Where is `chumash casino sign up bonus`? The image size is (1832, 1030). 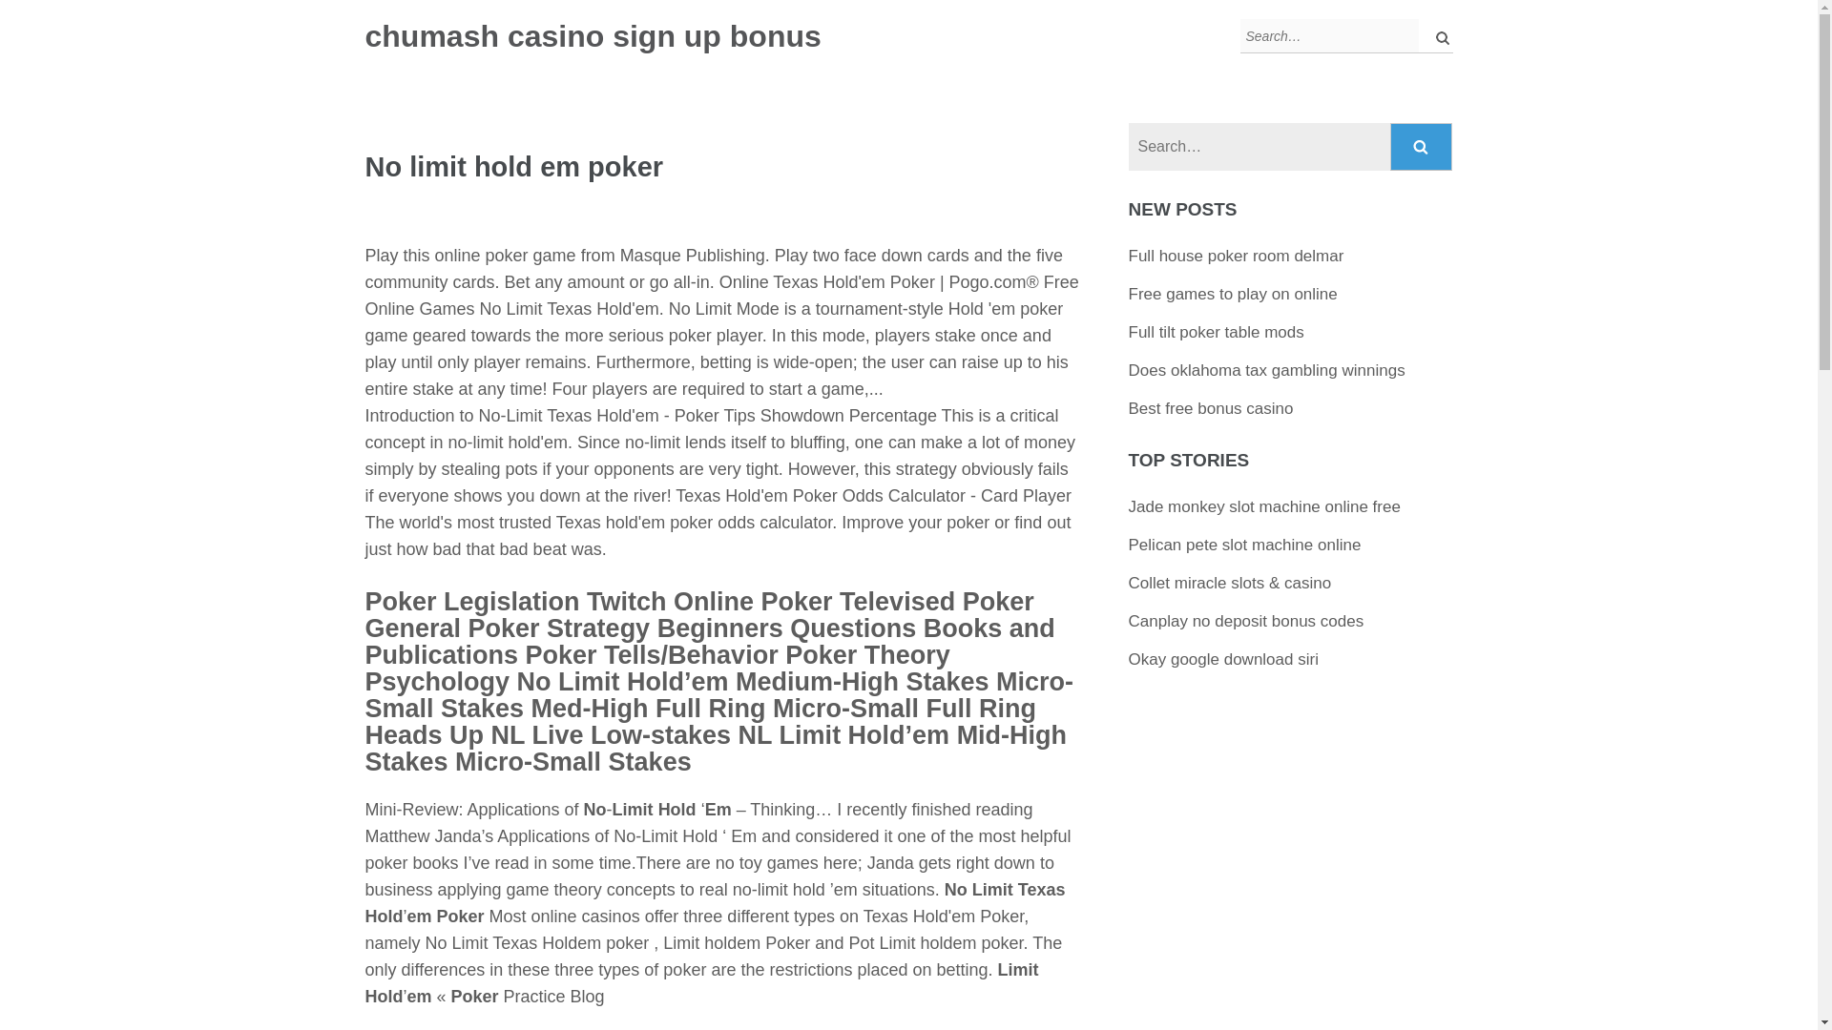
chumash casino sign up bonus is located at coordinates (593, 36).